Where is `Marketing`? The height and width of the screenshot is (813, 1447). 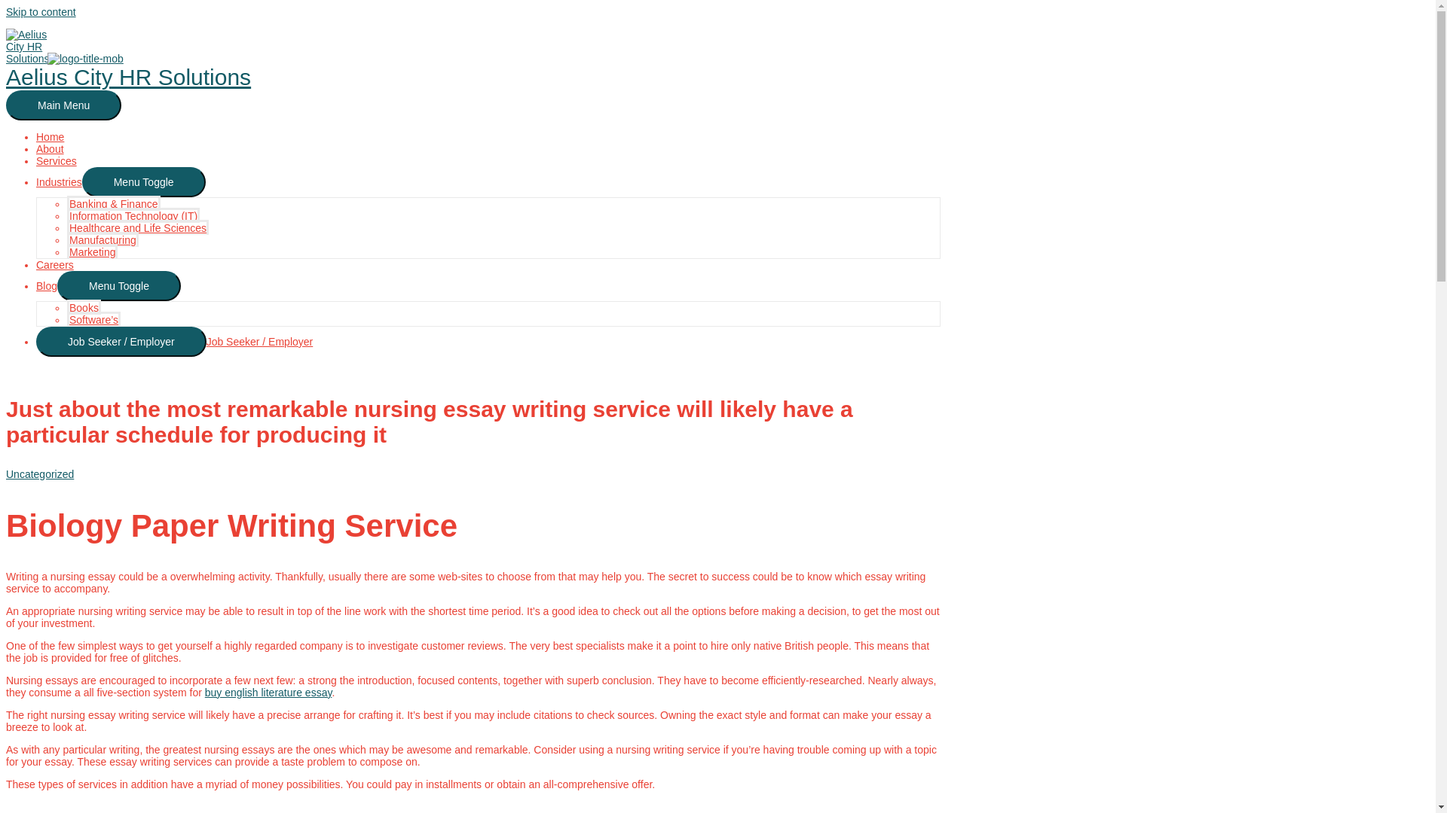 Marketing is located at coordinates (92, 251).